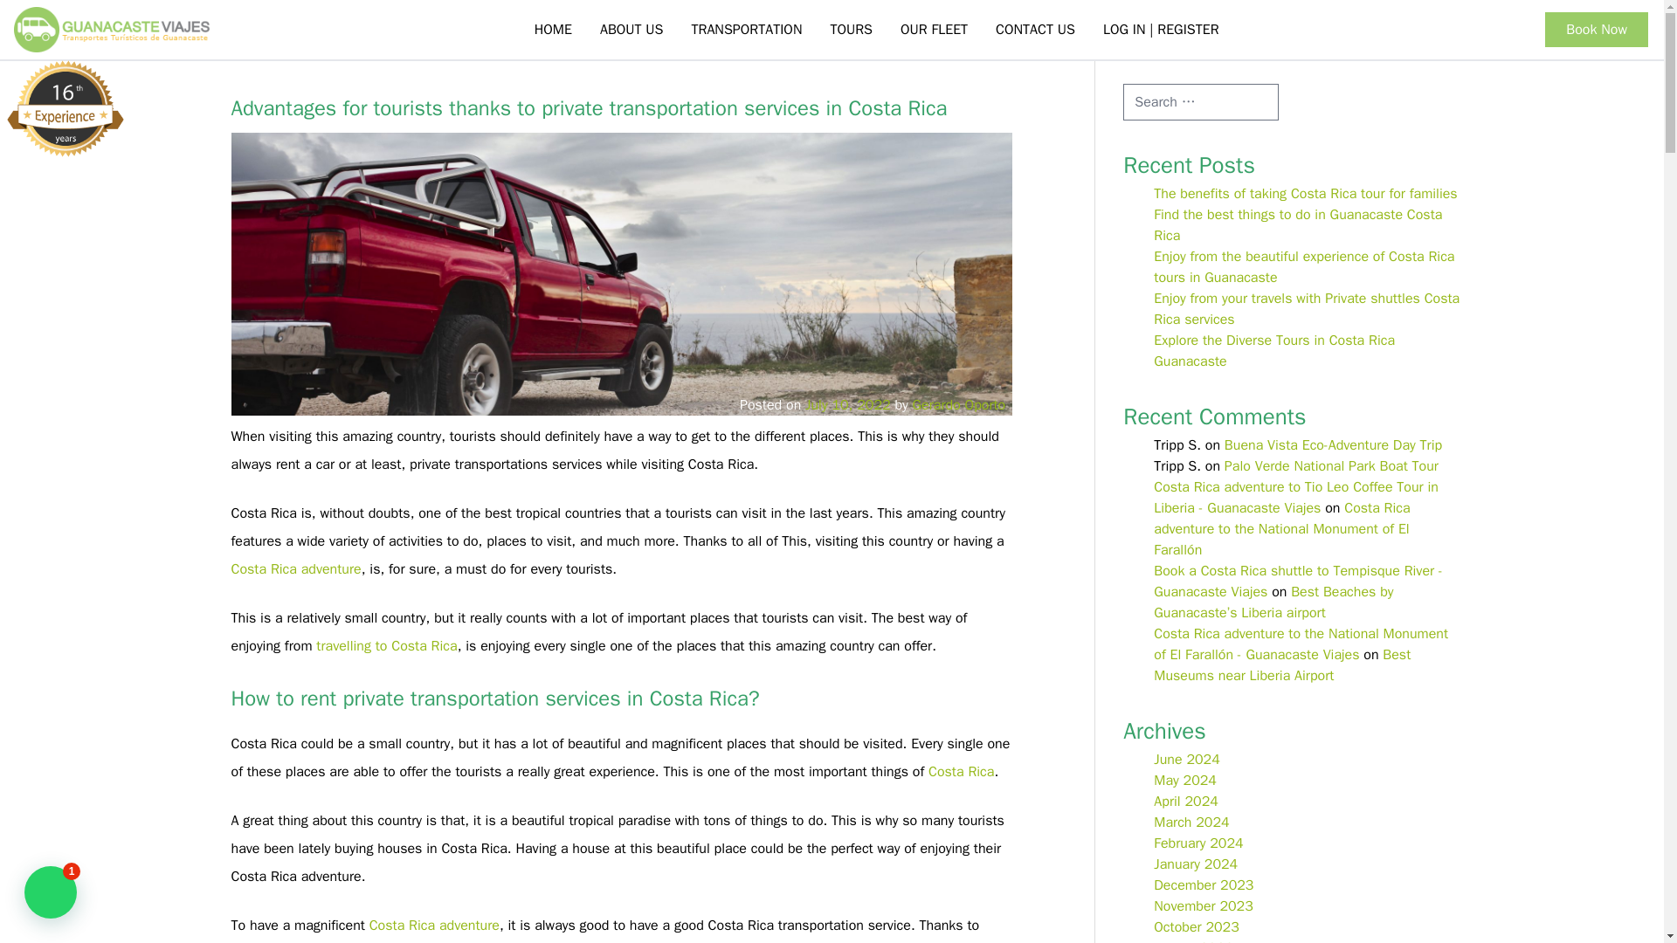 The height and width of the screenshot is (943, 1677). Describe the element at coordinates (295, 569) in the screenshot. I see `Costa Rica adventure` at that location.